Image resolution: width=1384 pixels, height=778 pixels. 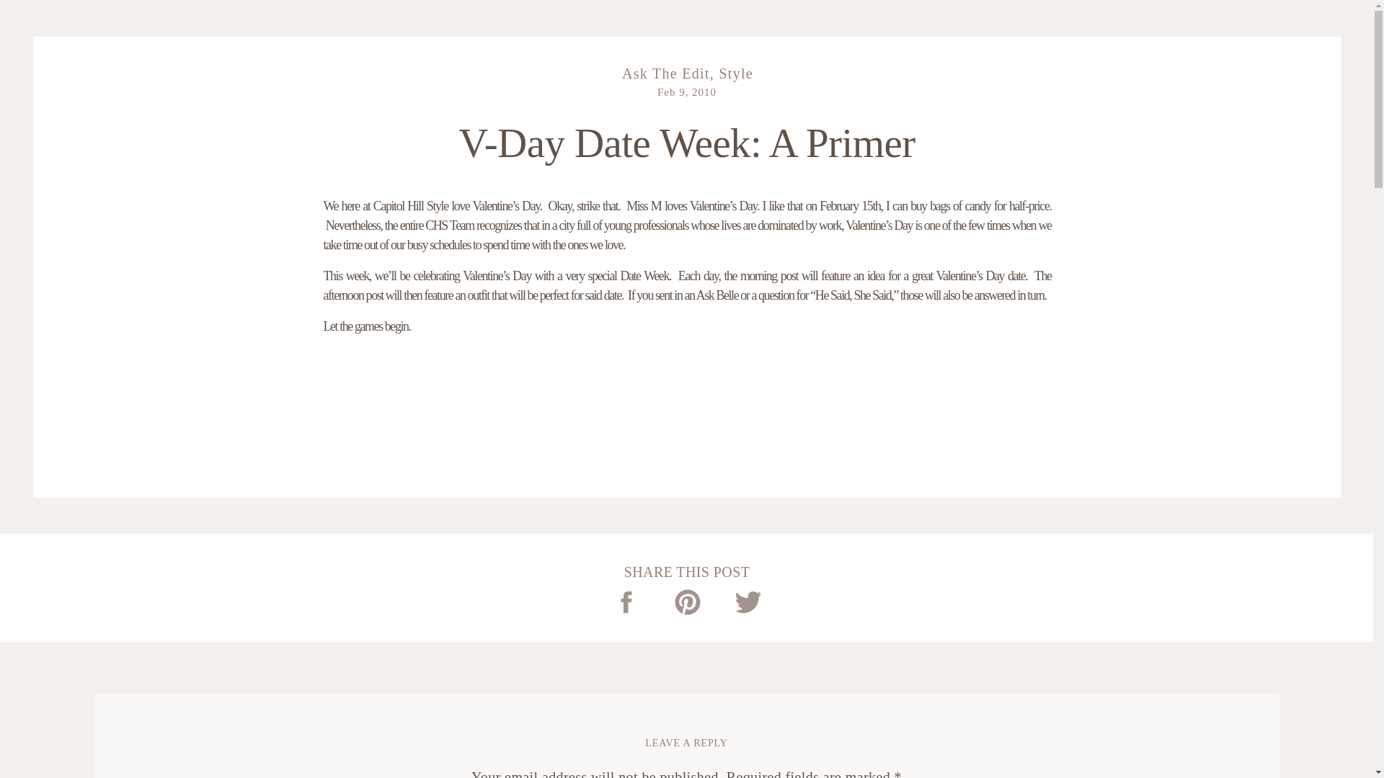 I want to click on SUBSCRIBE, so click(x=1243, y=26).